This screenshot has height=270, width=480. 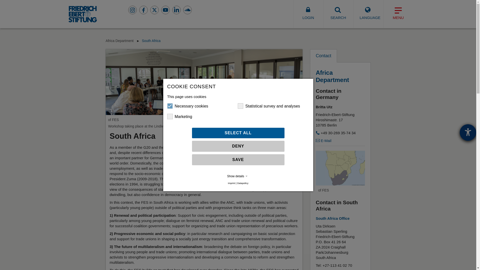 I want to click on facebook, so click(x=143, y=10).